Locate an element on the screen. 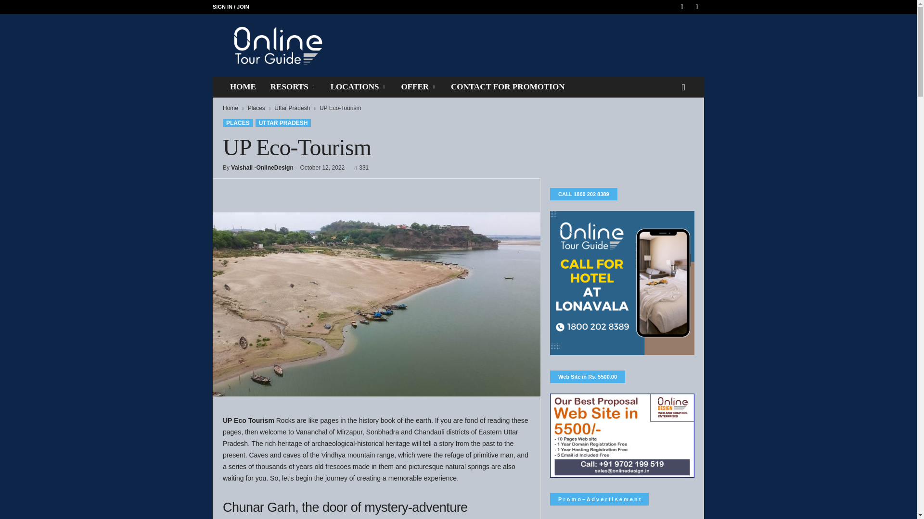 The width and height of the screenshot is (924, 519). View all posts in Places is located at coordinates (256, 108).